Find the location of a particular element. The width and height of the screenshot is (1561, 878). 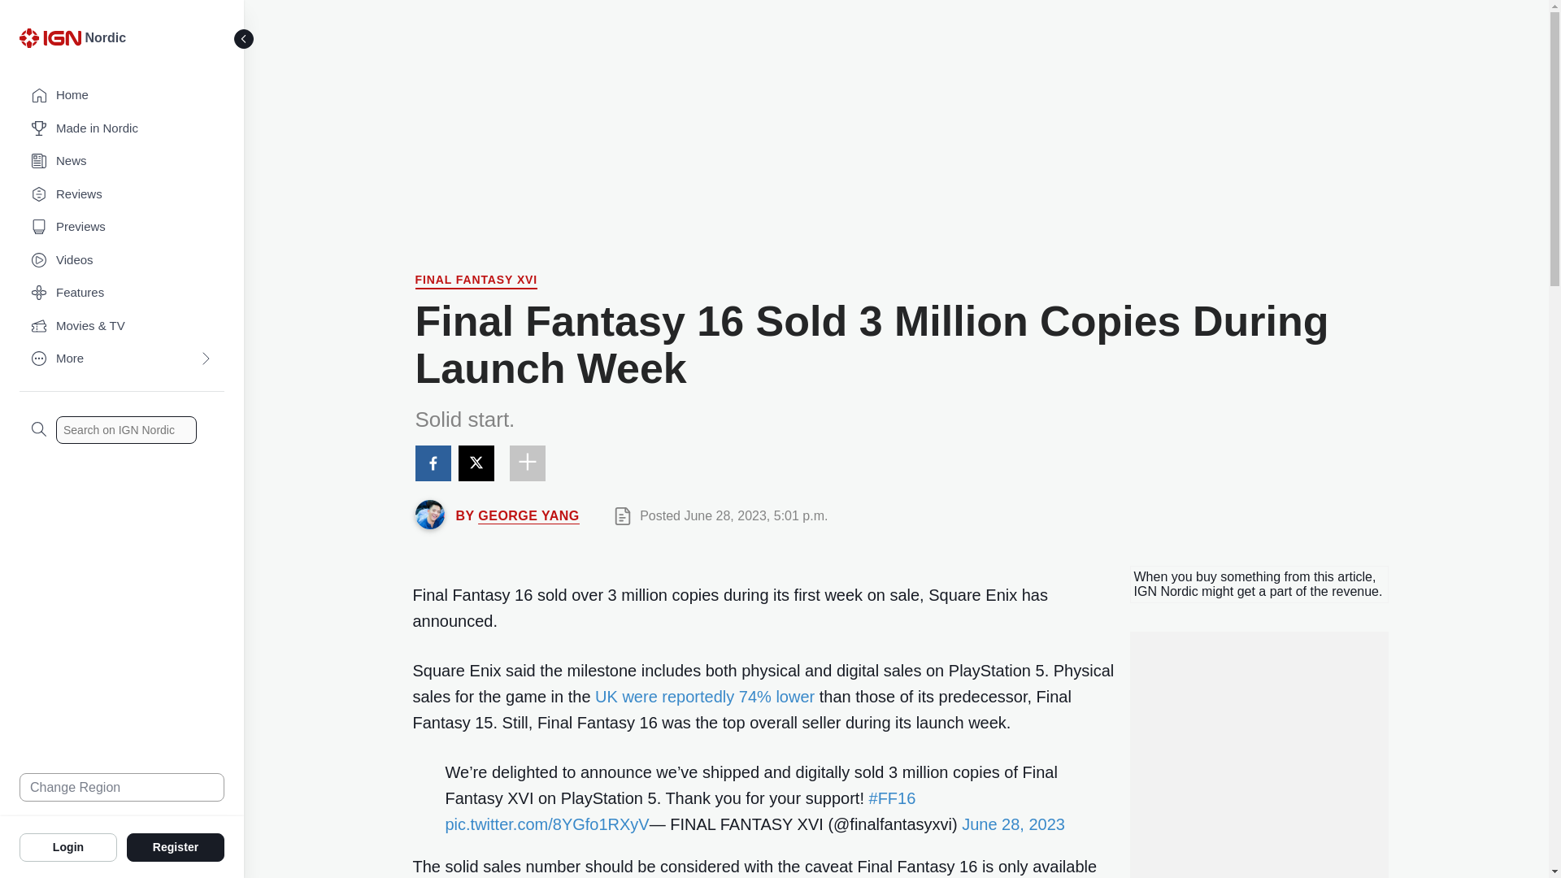

Home is located at coordinates (122, 96).